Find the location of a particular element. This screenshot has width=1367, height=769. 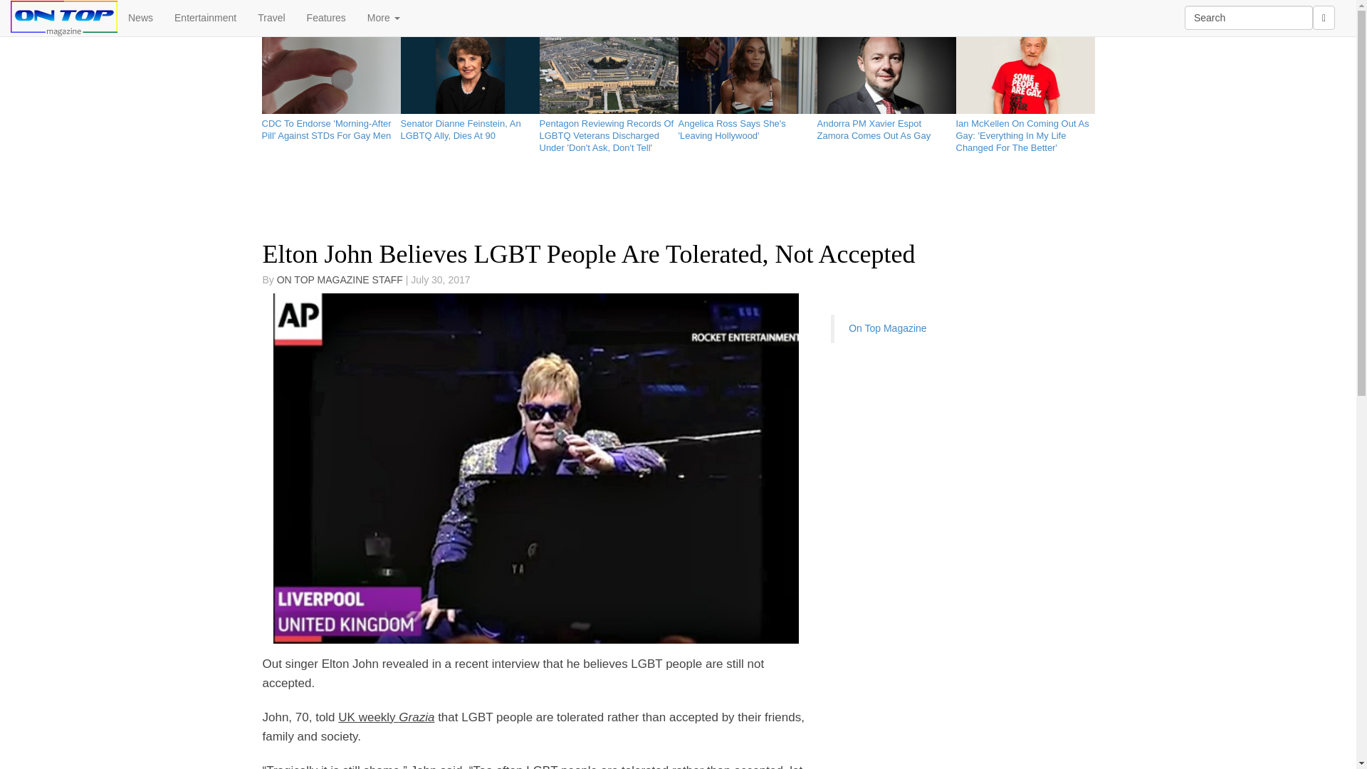

News is located at coordinates (141, 17).